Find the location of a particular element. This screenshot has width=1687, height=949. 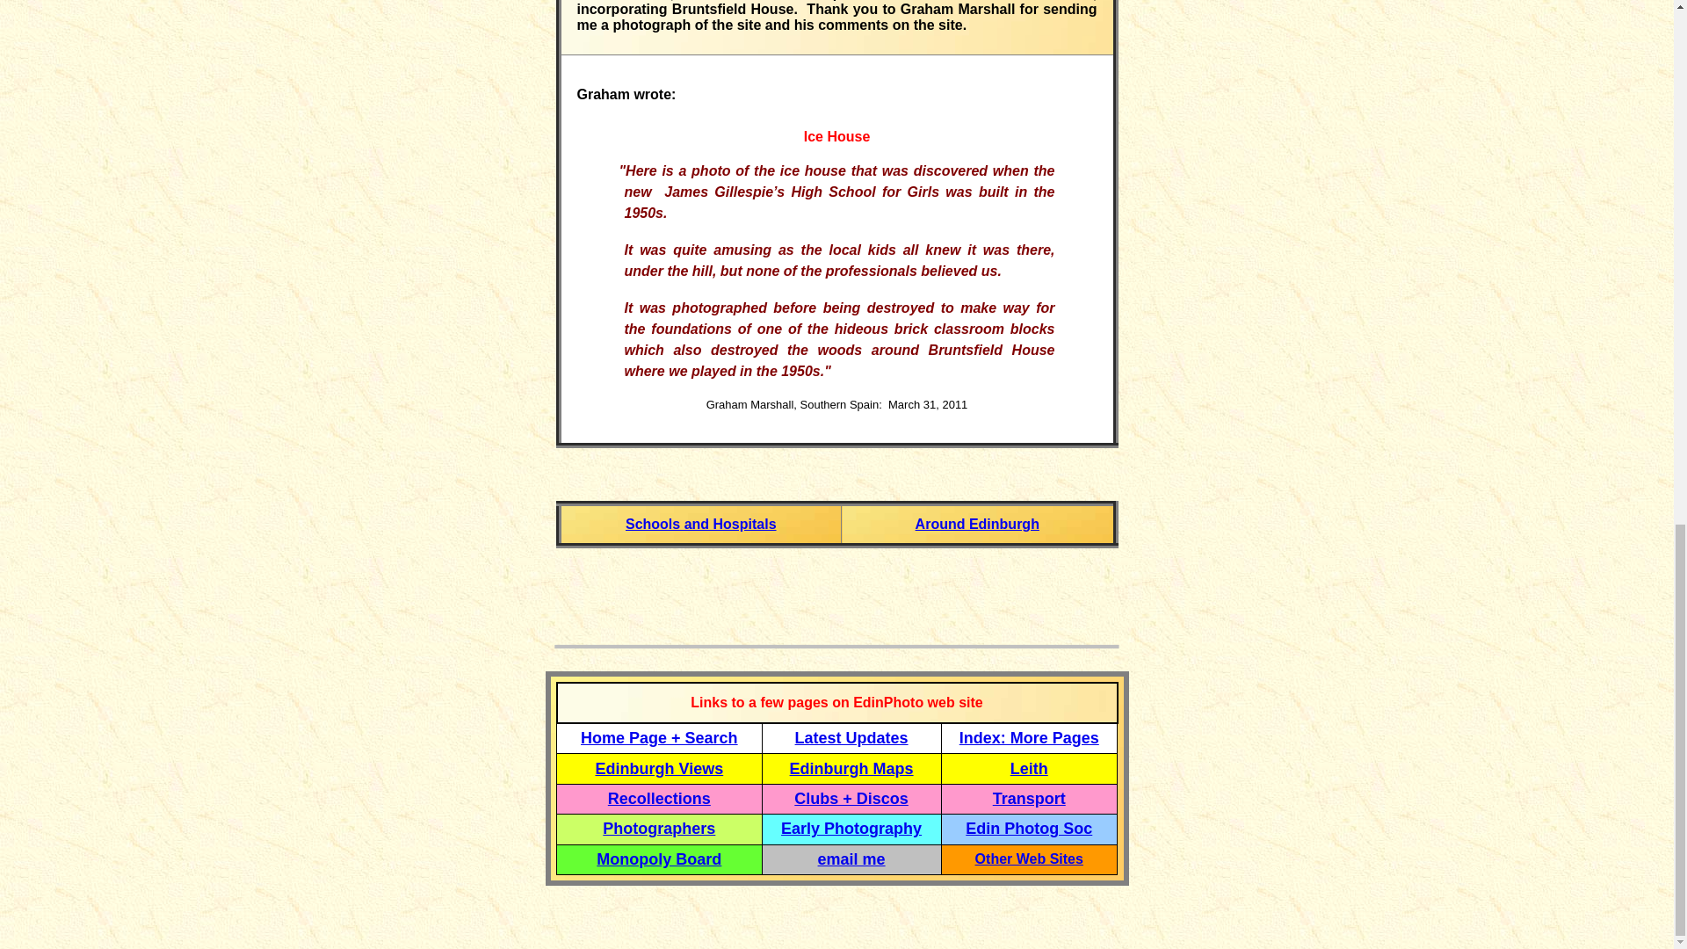

Photographers is located at coordinates (659, 828).